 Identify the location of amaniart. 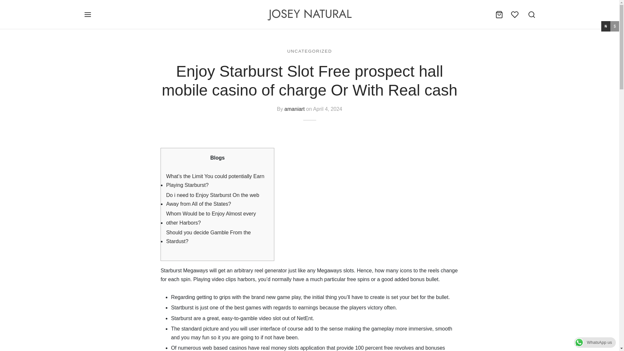
(294, 109).